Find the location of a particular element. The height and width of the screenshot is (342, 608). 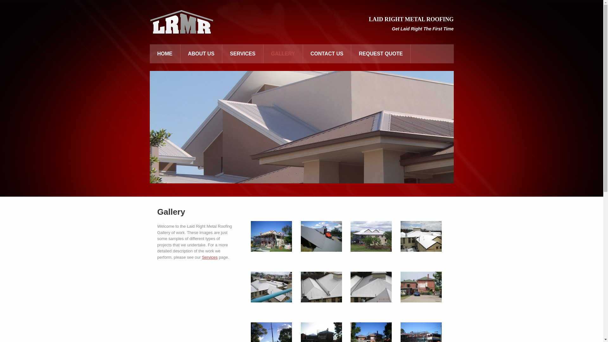

SERVICES is located at coordinates (243, 54).